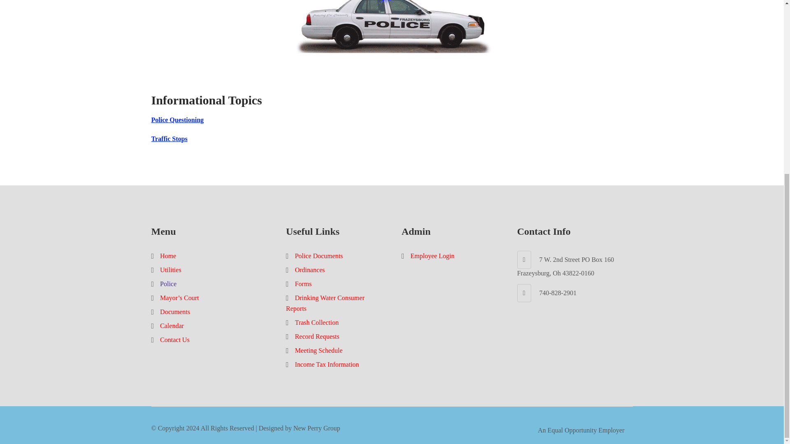 The height and width of the screenshot is (444, 790). I want to click on Calendar, so click(172, 326).